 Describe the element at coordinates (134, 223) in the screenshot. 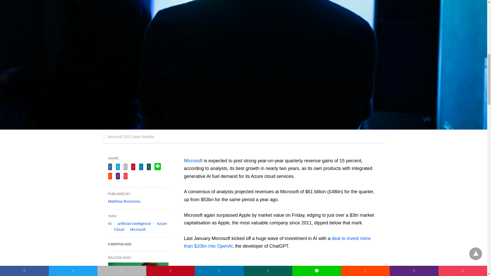

I see `artificial intelligence` at that location.